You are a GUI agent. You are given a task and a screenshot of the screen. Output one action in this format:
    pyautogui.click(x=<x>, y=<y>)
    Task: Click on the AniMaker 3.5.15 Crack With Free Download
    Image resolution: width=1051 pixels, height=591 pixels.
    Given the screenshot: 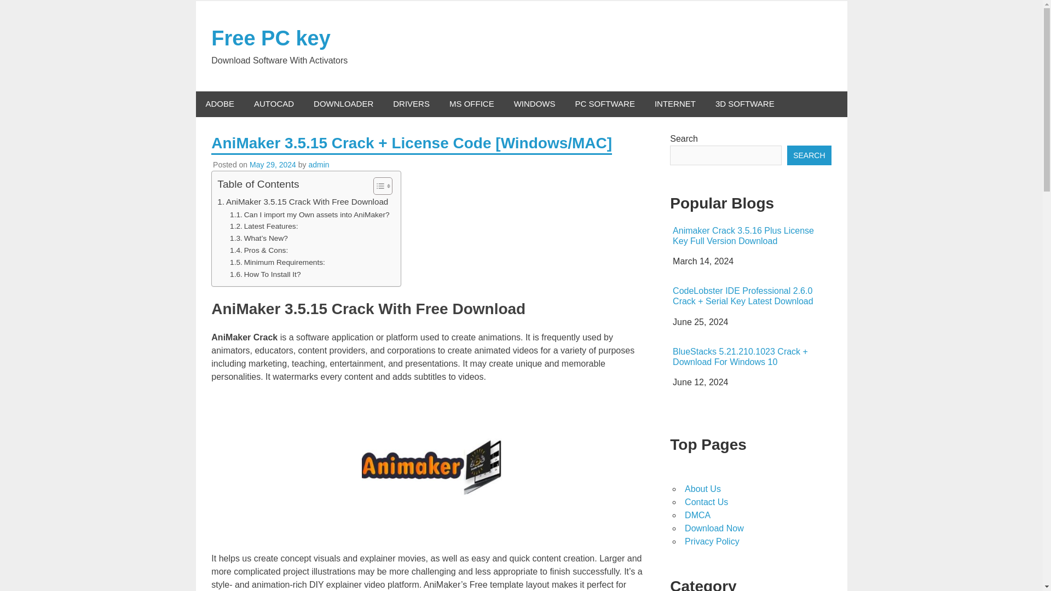 What is the action you would take?
    pyautogui.click(x=302, y=202)
    